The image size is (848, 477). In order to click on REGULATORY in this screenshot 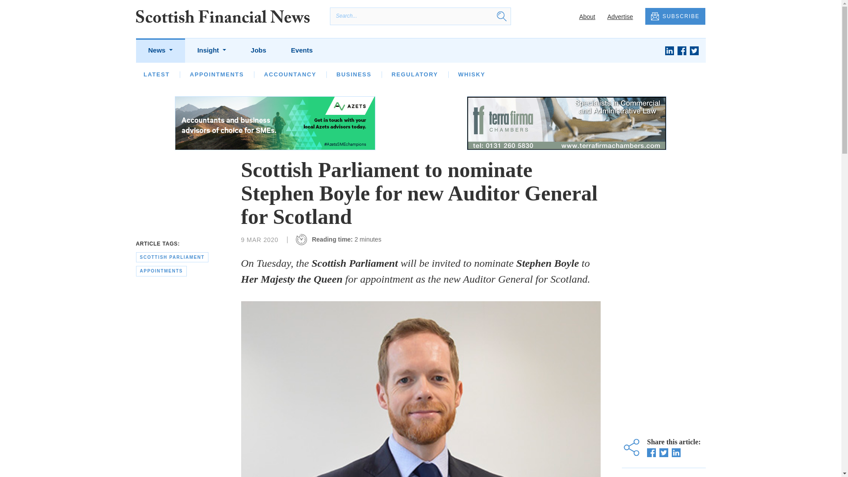, I will do `click(414, 74)`.